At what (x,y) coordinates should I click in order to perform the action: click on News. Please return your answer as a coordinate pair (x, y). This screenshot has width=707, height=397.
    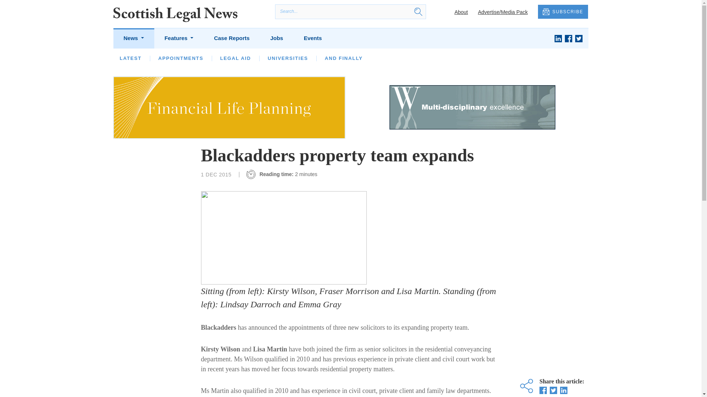
    Looking at the image, I should click on (133, 38).